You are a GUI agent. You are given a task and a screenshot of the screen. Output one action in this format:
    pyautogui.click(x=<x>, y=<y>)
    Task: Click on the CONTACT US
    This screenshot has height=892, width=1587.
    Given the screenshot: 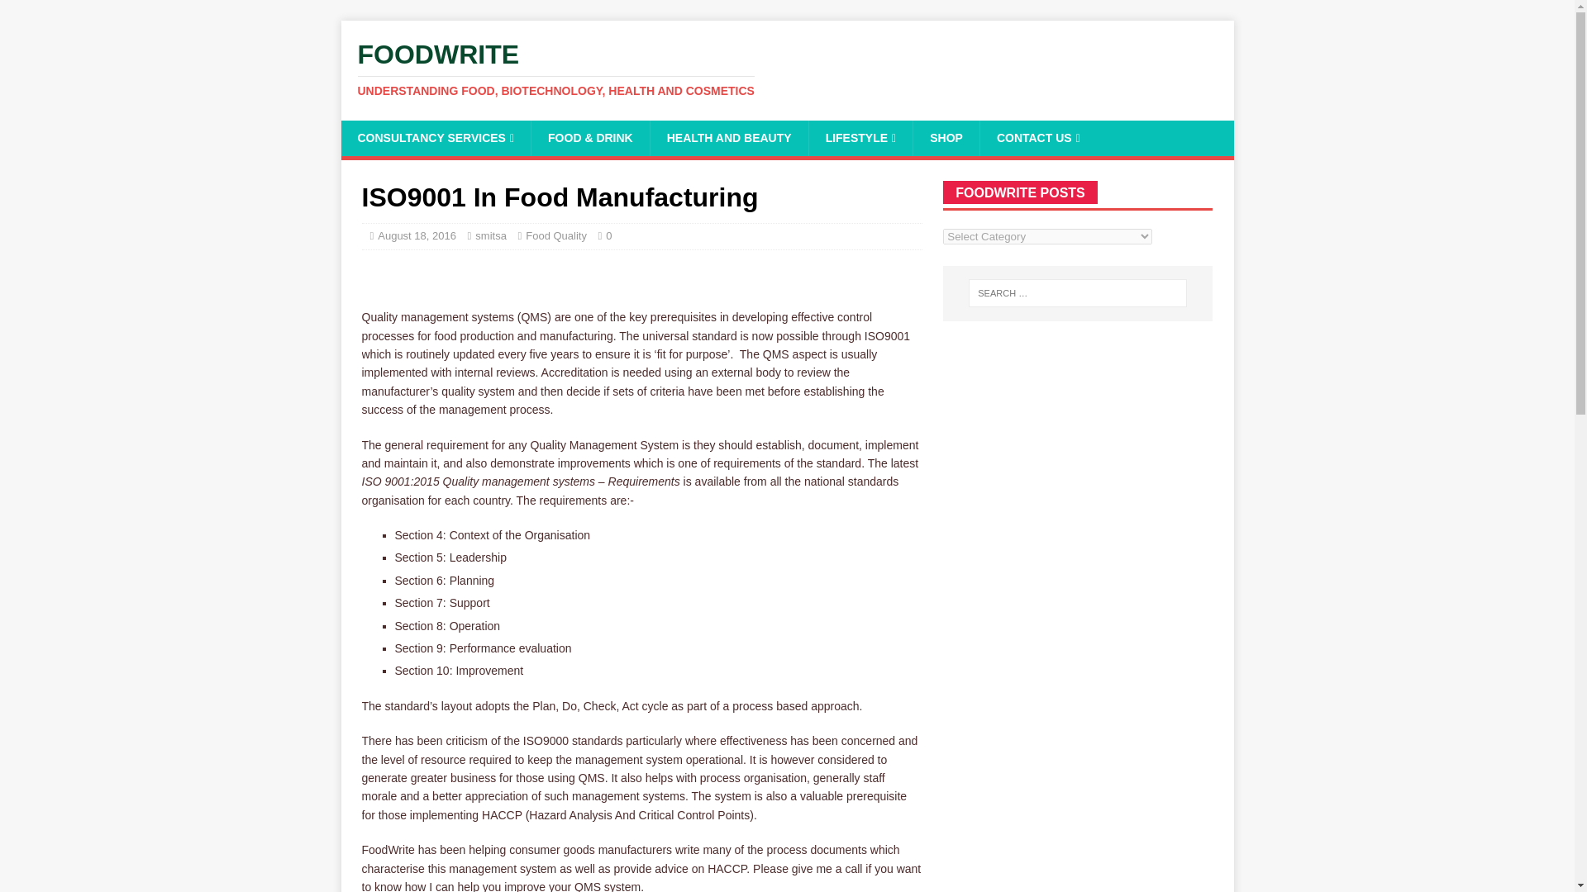 What is the action you would take?
    pyautogui.click(x=1037, y=137)
    